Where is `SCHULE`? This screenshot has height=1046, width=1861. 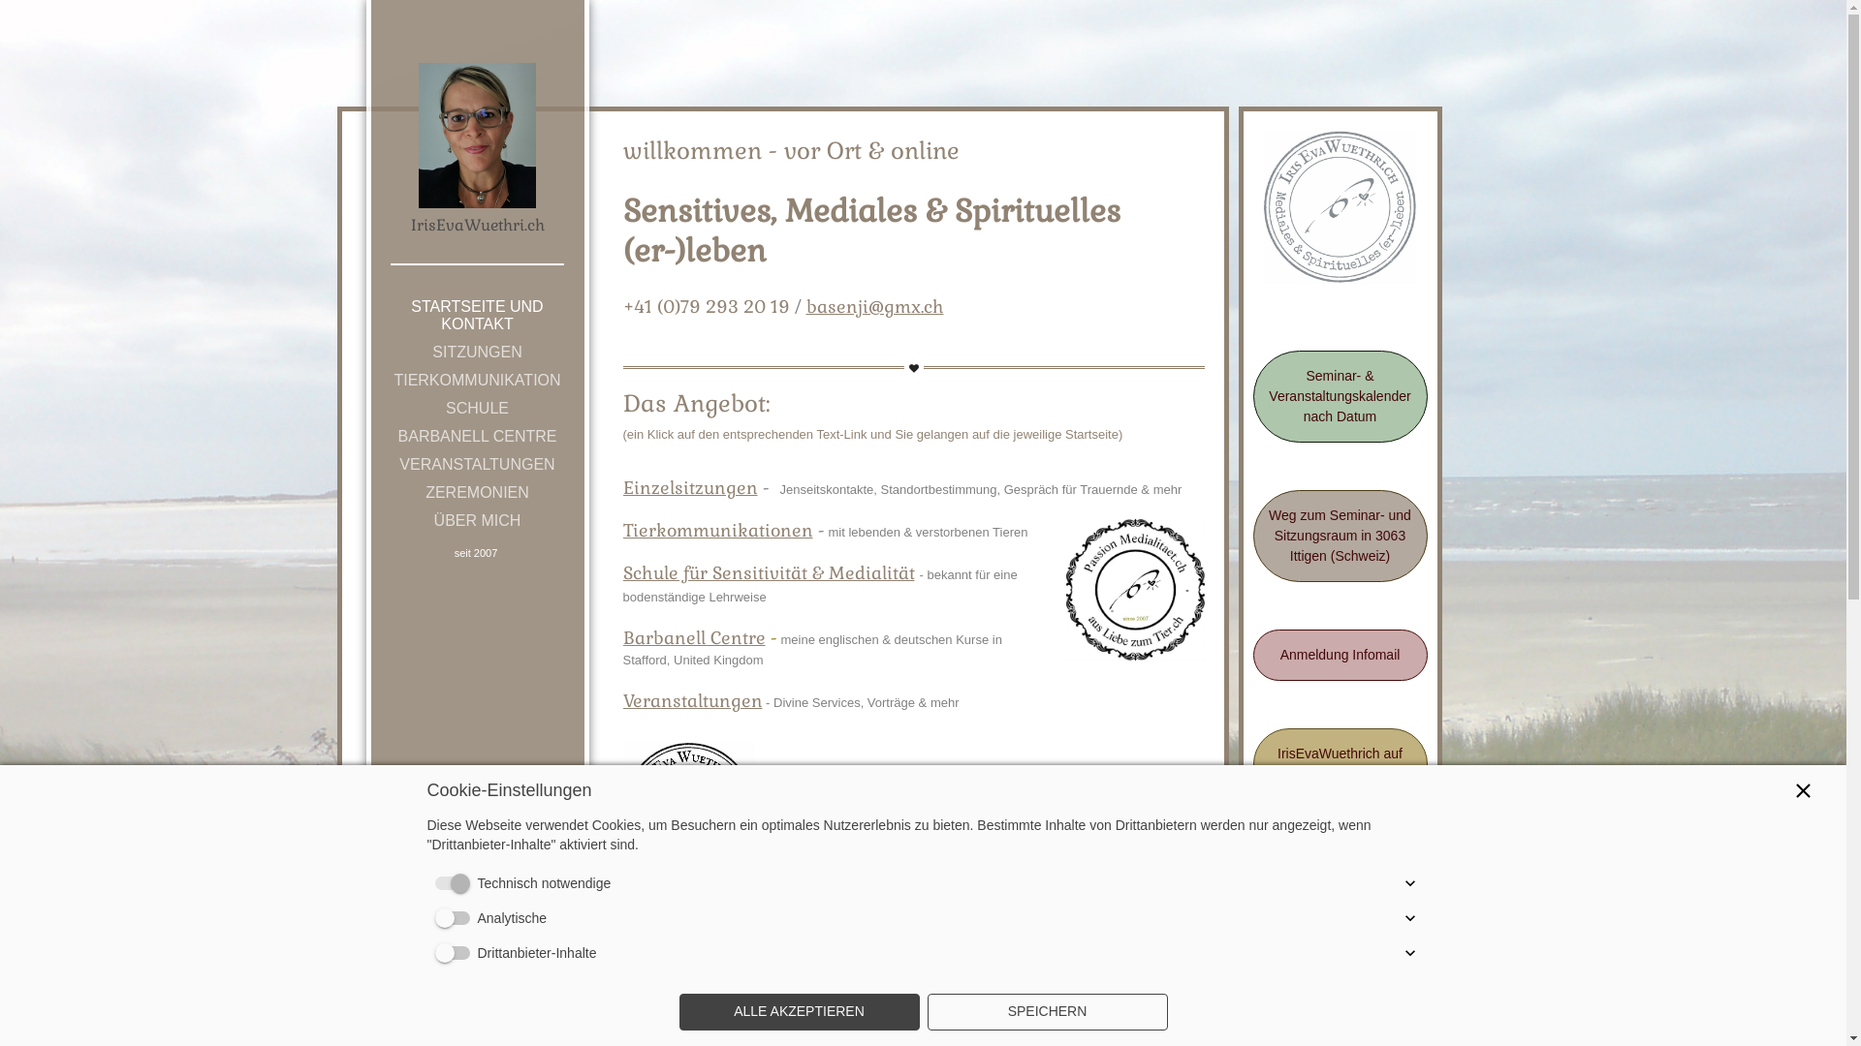 SCHULE is located at coordinates (477, 409).